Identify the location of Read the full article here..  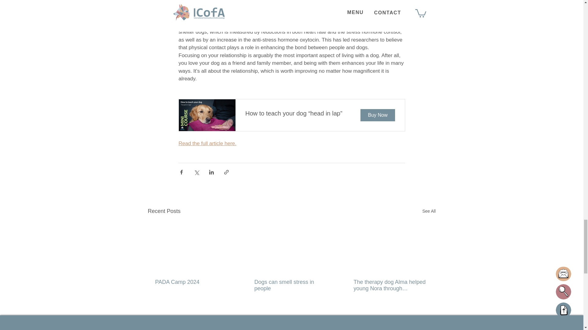
(207, 144).